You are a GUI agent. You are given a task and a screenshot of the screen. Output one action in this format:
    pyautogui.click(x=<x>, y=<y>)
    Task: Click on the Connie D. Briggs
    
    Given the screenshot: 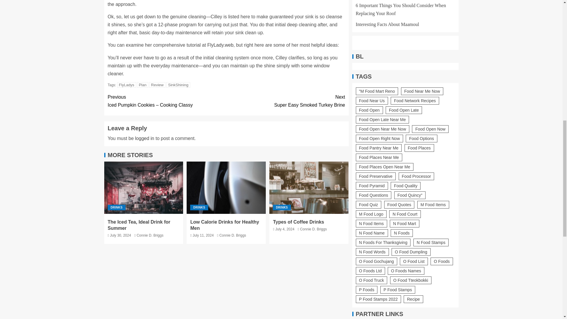 What is the action you would take?
    pyautogui.click(x=285, y=101)
    